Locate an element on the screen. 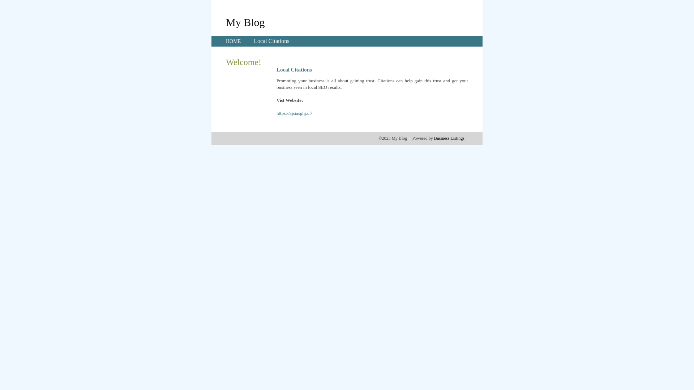 The width and height of the screenshot is (694, 390). https://ajsiasghj.cf/ is located at coordinates (294, 113).